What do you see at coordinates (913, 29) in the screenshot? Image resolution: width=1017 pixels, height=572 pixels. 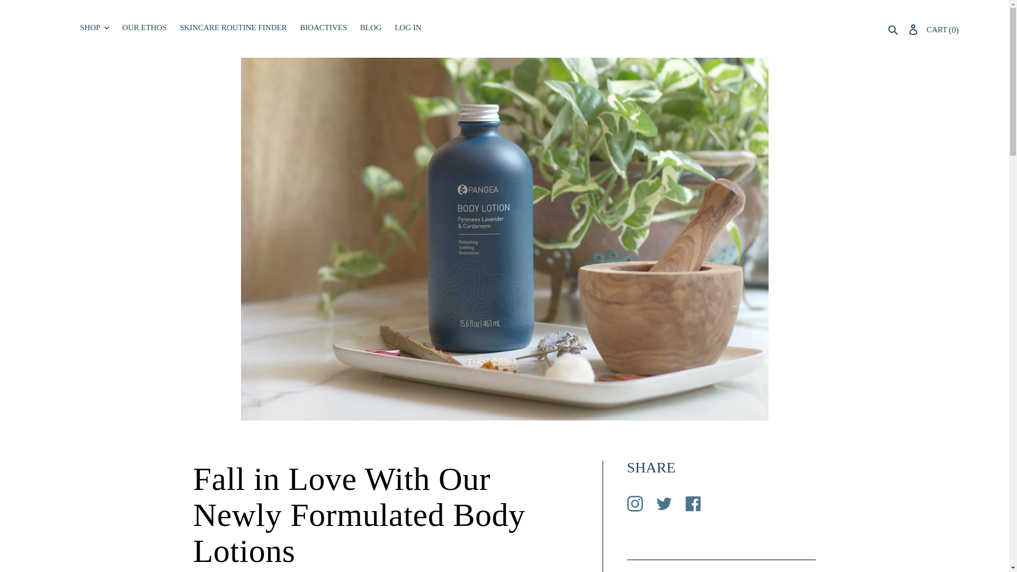 I see `Log in` at bounding box center [913, 29].